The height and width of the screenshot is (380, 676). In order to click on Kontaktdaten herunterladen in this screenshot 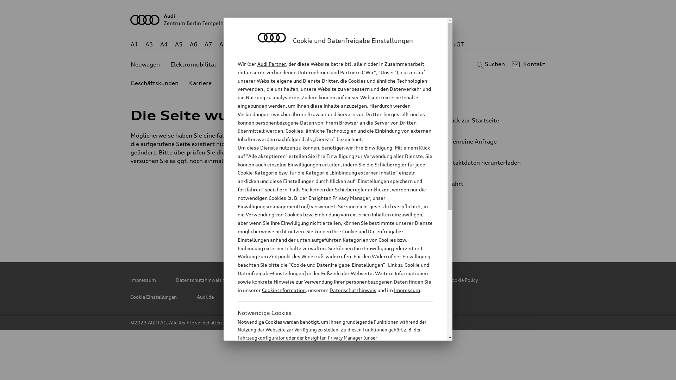, I will do `click(484, 163)`.